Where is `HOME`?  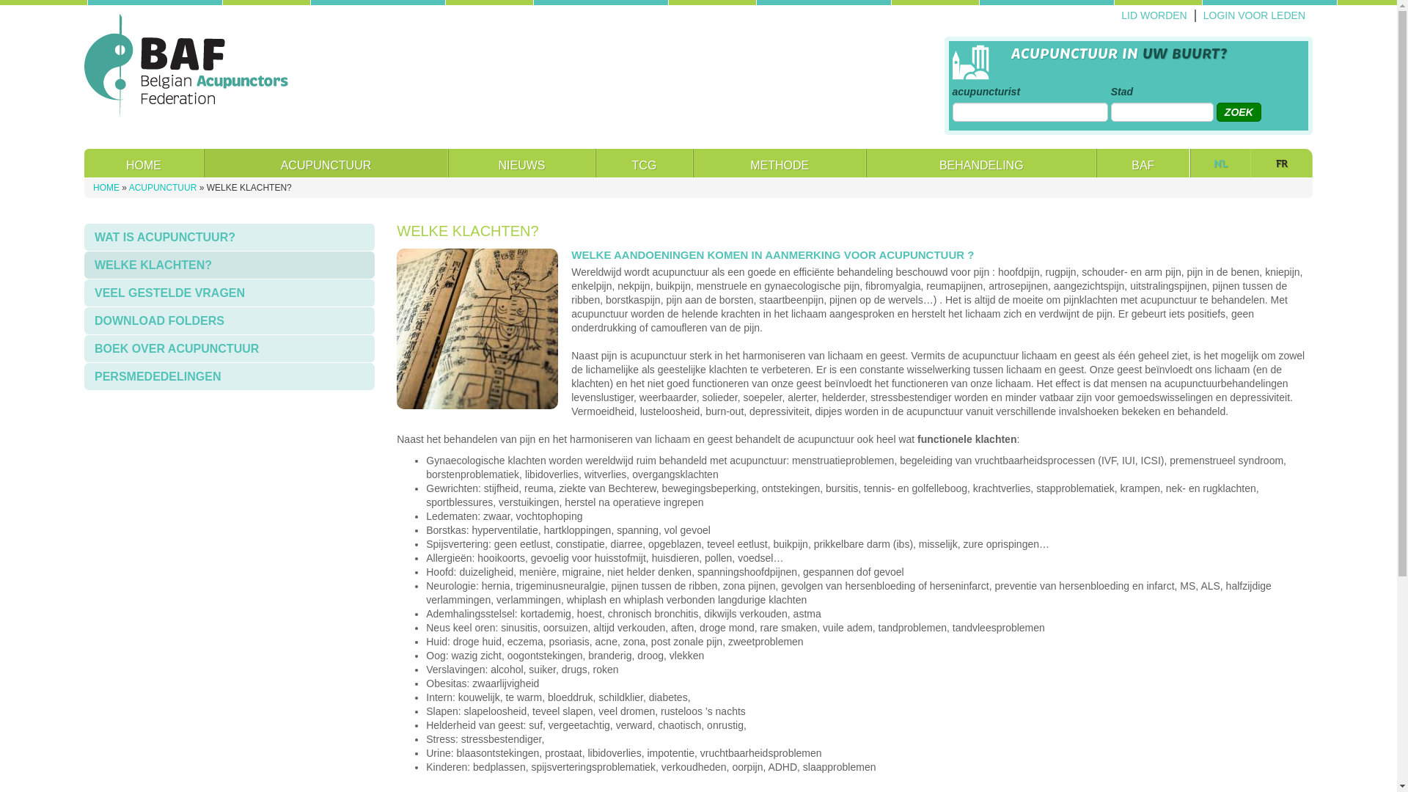
HOME is located at coordinates (144, 163).